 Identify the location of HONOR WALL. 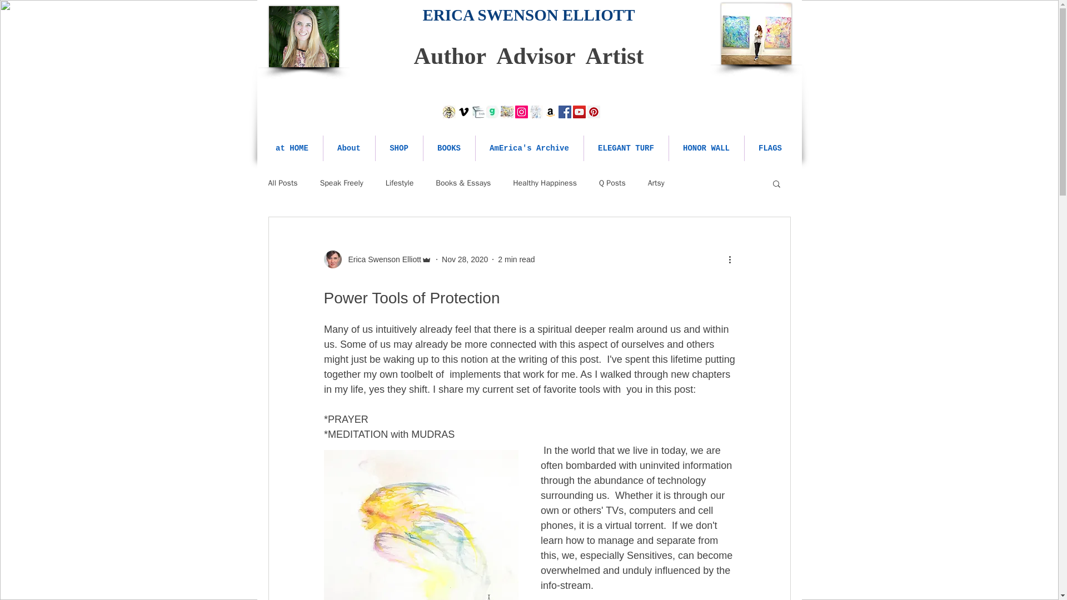
(706, 148).